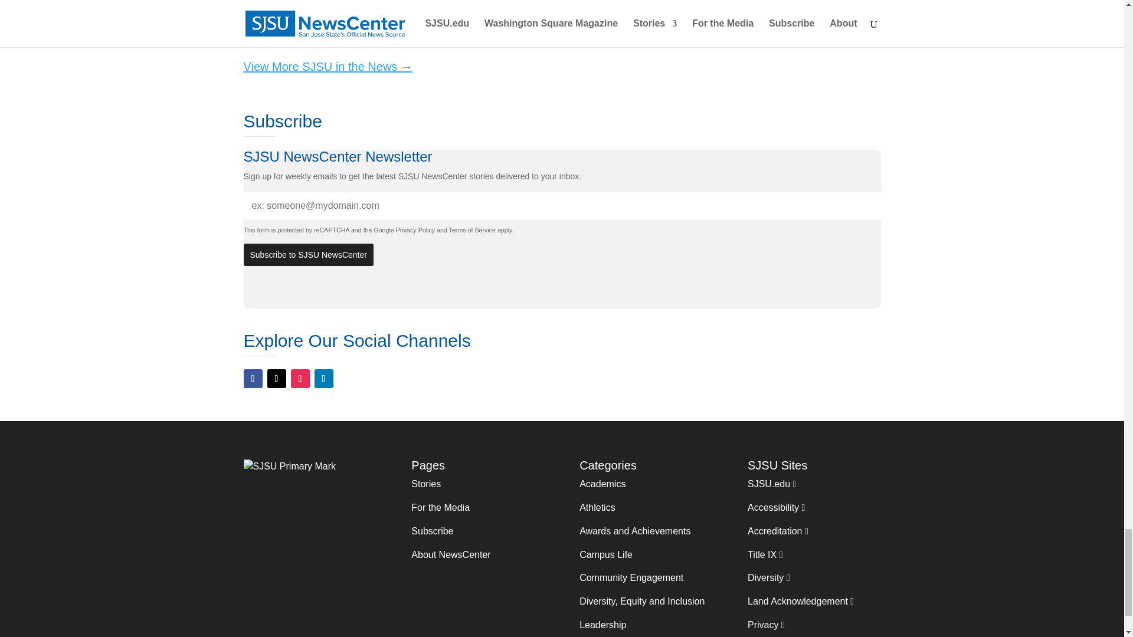  I want to click on Subscribe to SJSU NewsCenter, so click(308, 255).